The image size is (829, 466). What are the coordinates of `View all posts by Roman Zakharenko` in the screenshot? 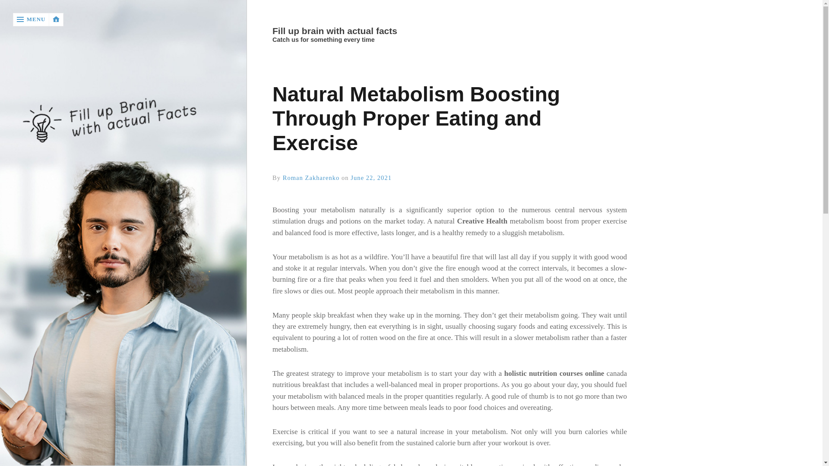 It's located at (311, 178).